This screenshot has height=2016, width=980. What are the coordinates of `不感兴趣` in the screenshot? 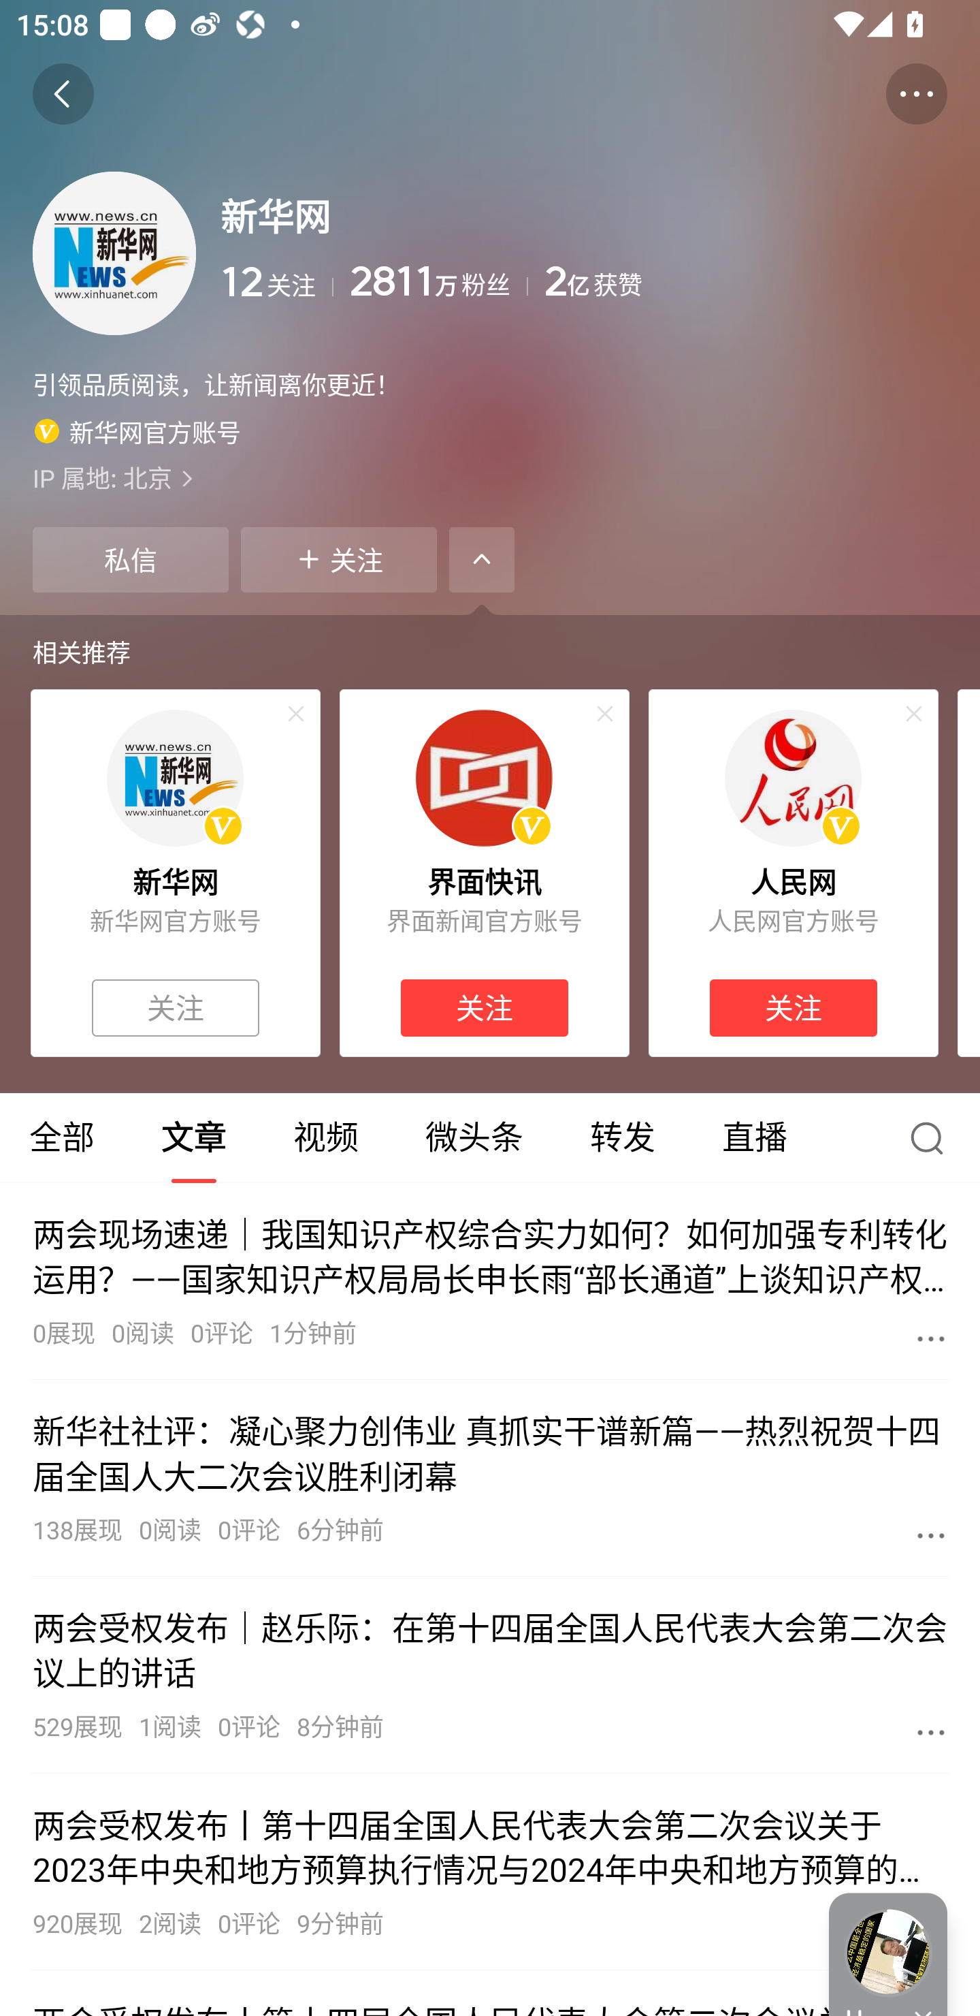 It's located at (914, 714).